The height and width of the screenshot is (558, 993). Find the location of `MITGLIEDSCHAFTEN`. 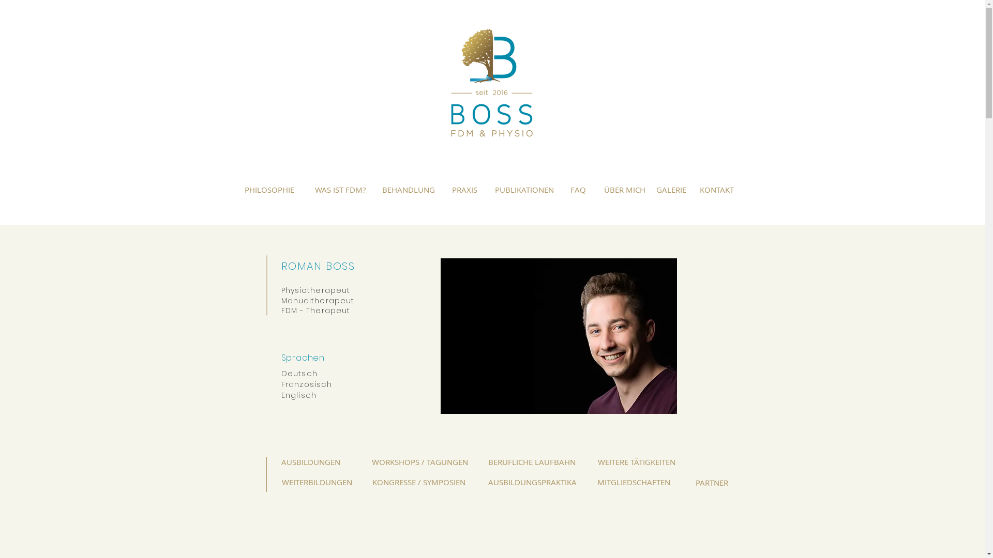

MITGLIEDSCHAFTEN is located at coordinates (634, 482).